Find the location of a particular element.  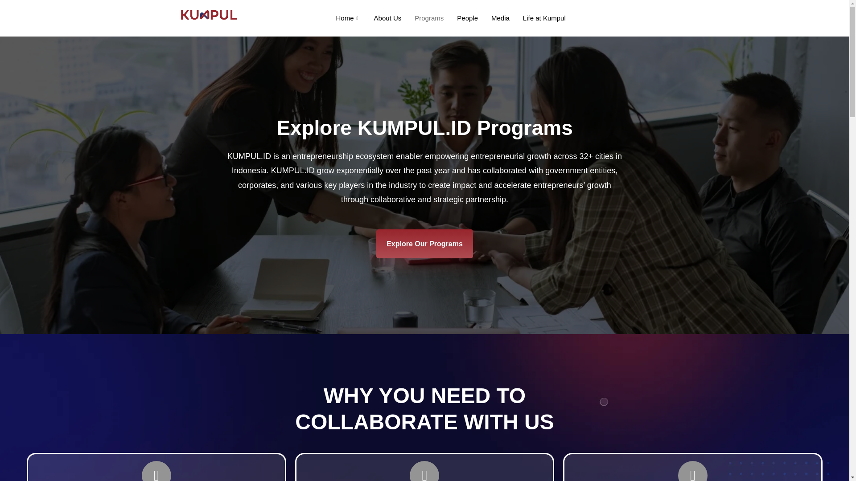

About Us is located at coordinates (387, 18).